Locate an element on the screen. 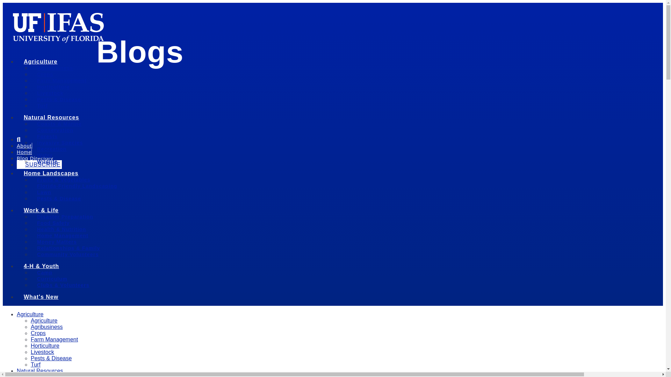 The image size is (671, 377). Community Volunteers is located at coordinates (68, 255).